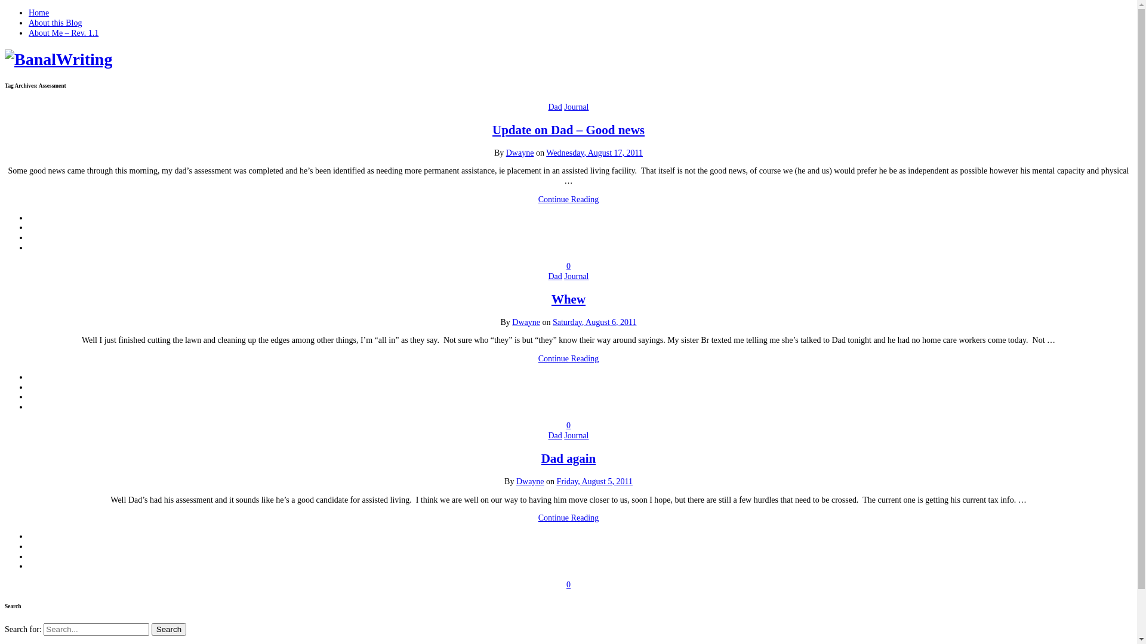  What do you see at coordinates (530, 482) in the screenshot?
I see `Dwayne` at bounding box center [530, 482].